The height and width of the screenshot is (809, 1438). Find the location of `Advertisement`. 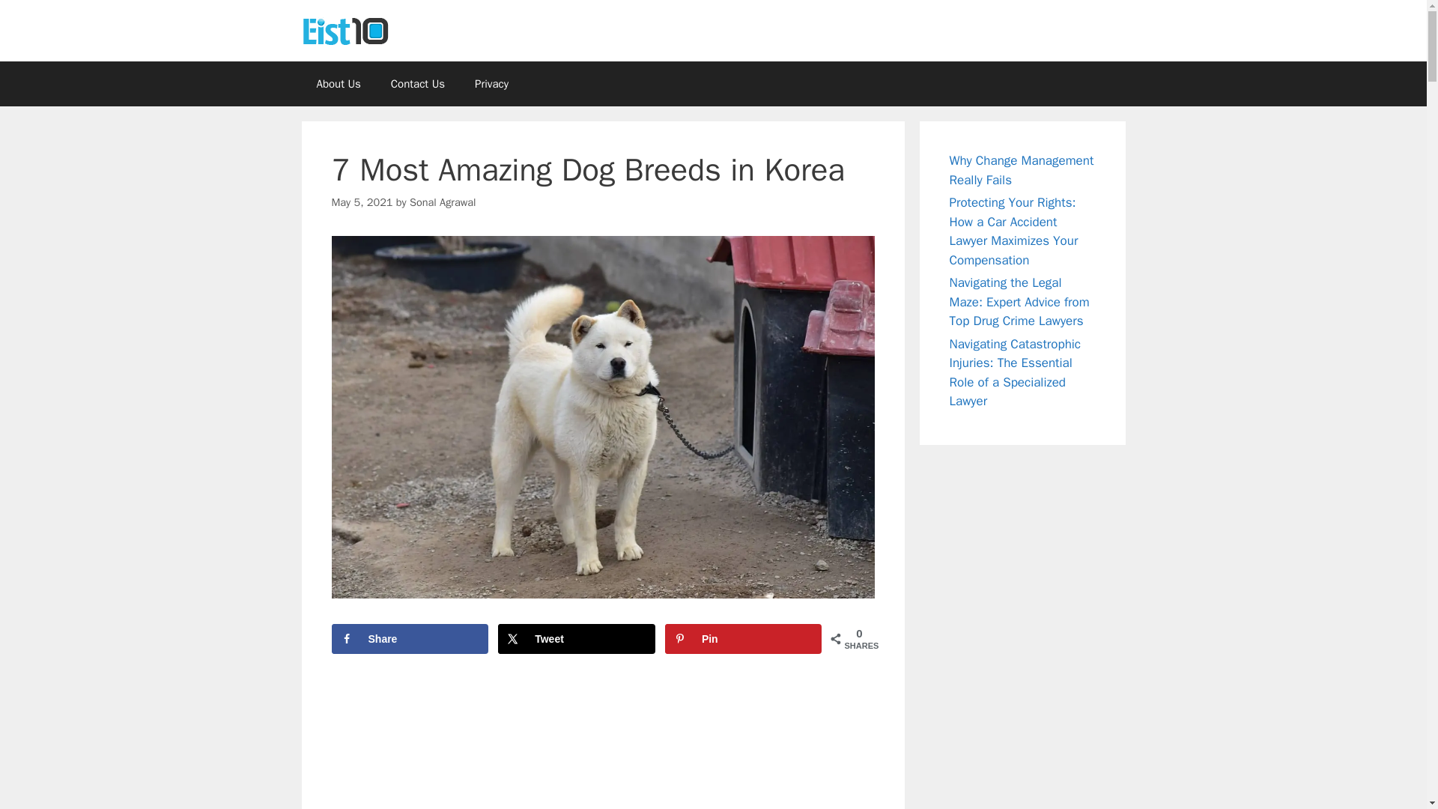

Advertisement is located at coordinates (602, 742).